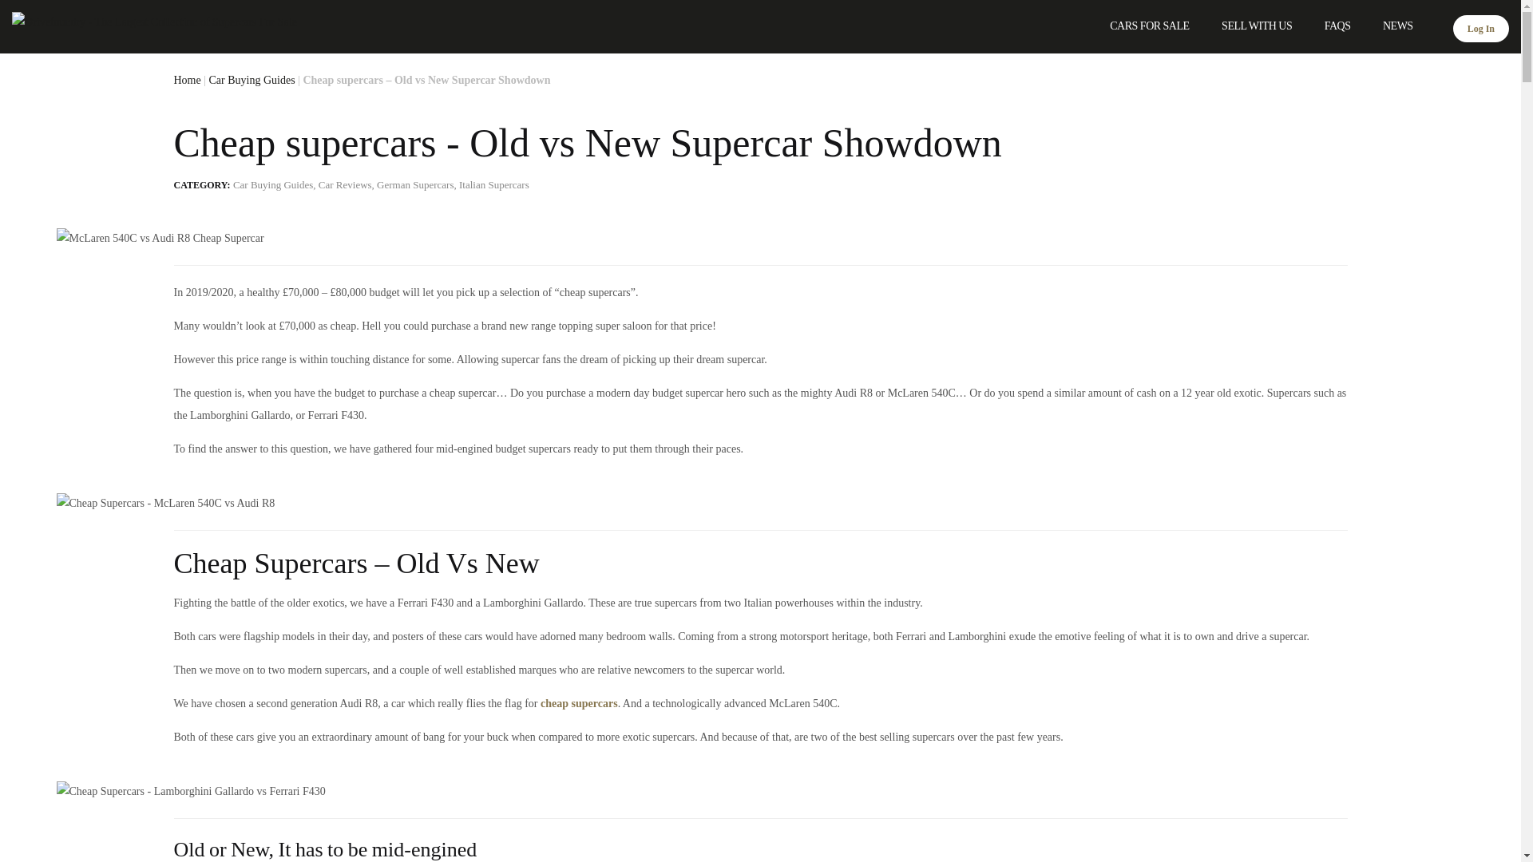  I want to click on Home, so click(155, 22).